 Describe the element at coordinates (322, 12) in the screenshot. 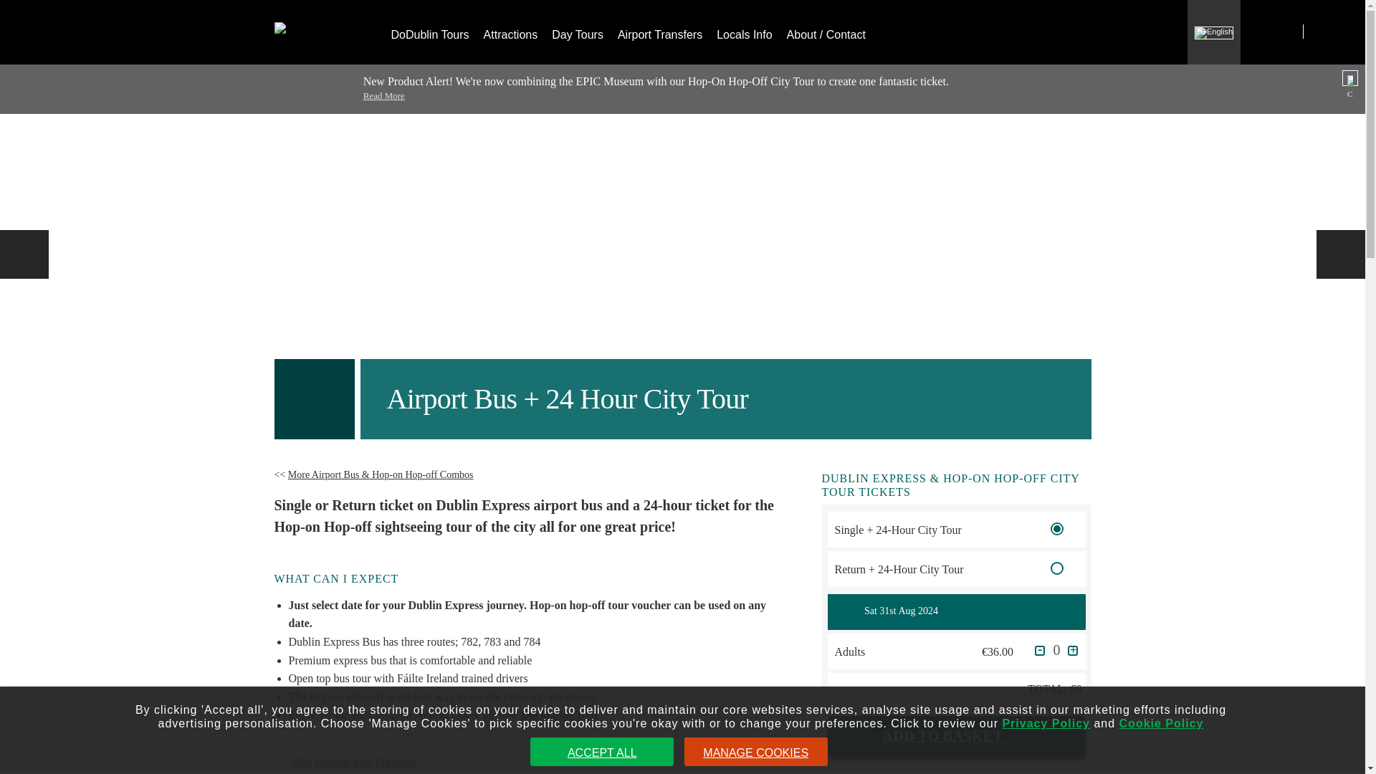

I see `DoDublin` at that location.